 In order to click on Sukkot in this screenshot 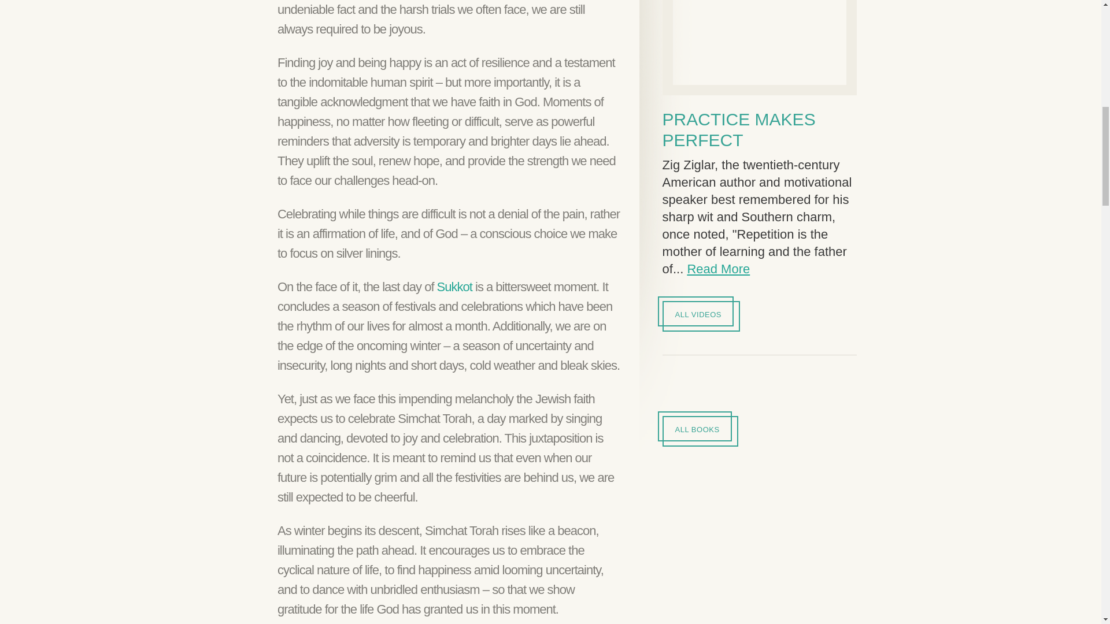, I will do `click(454, 287)`.